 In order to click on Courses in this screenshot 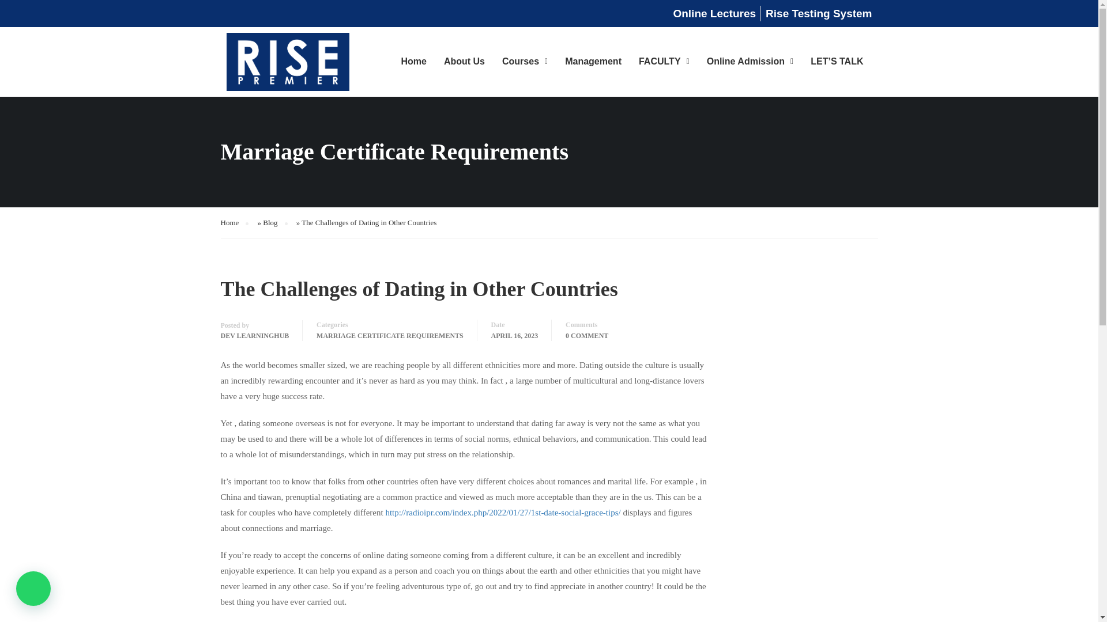, I will do `click(525, 61)`.